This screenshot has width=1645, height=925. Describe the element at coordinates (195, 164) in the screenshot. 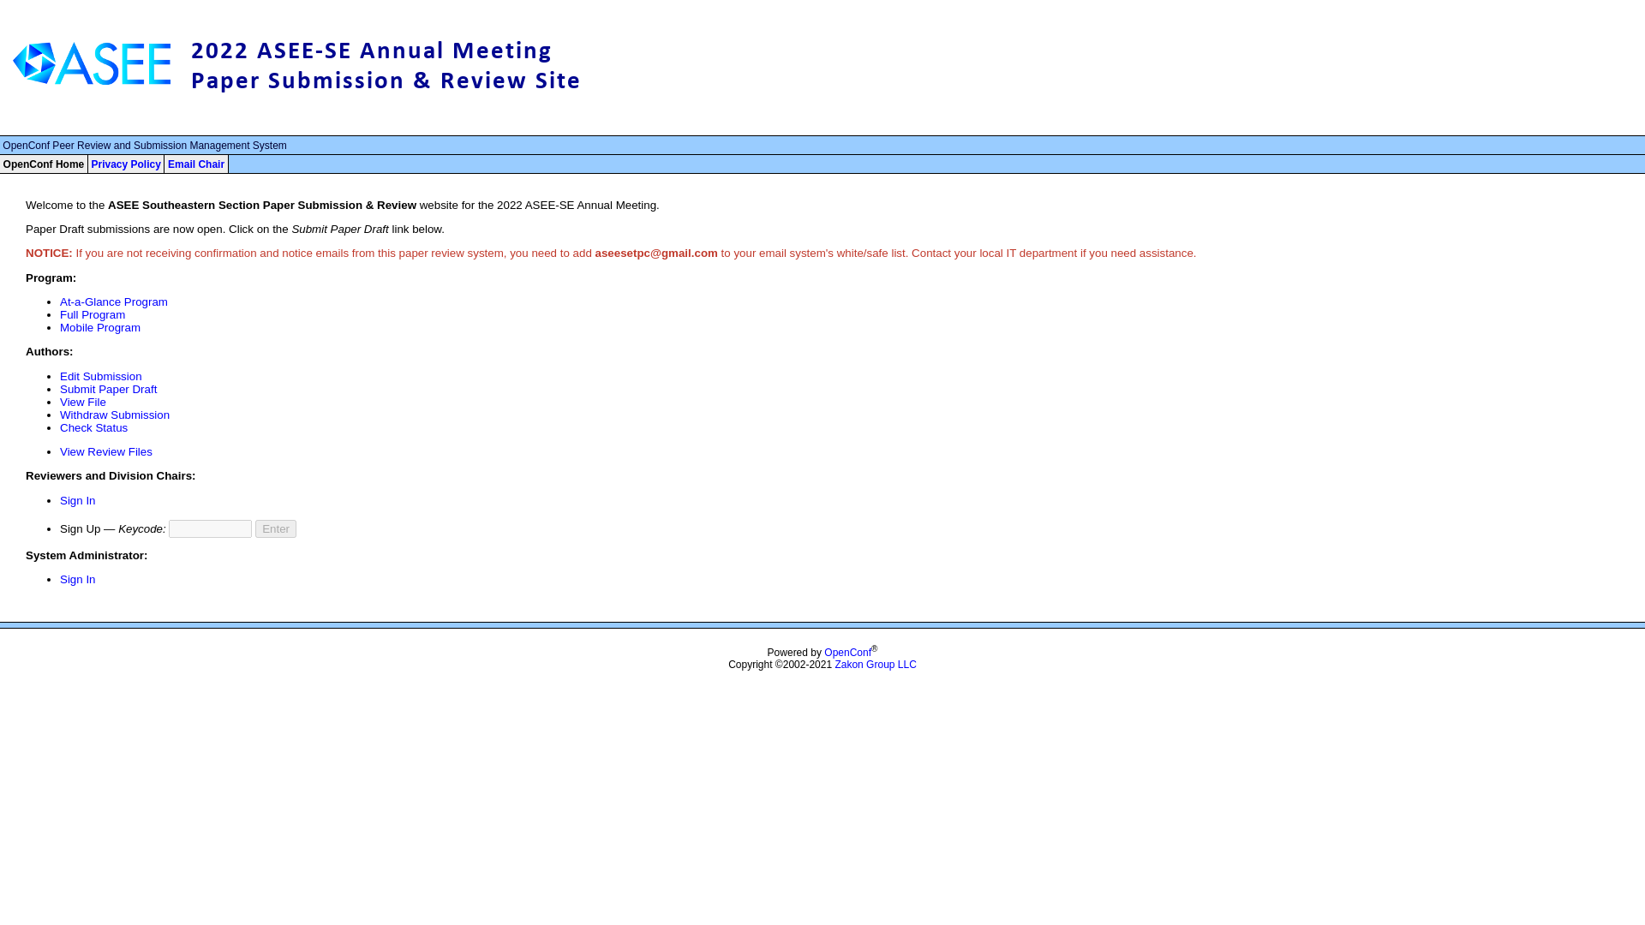

I see `Email Chair` at that location.